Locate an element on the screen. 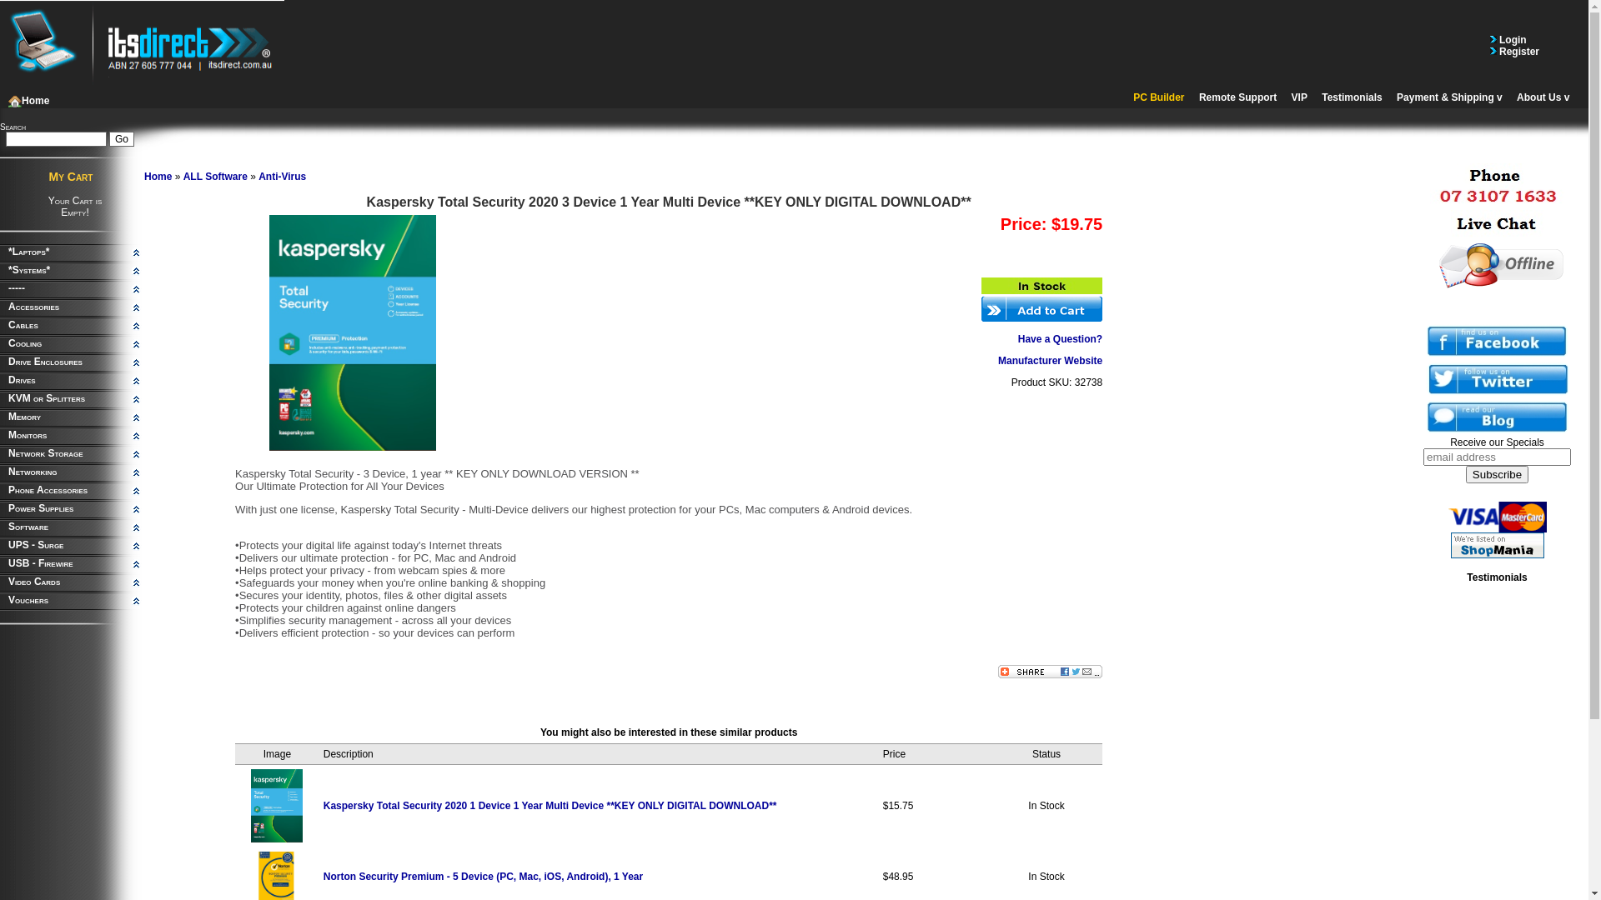 Image resolution: width=1601 pixels, height=900 pixels. About Us is located at coordinates (1543, 97).